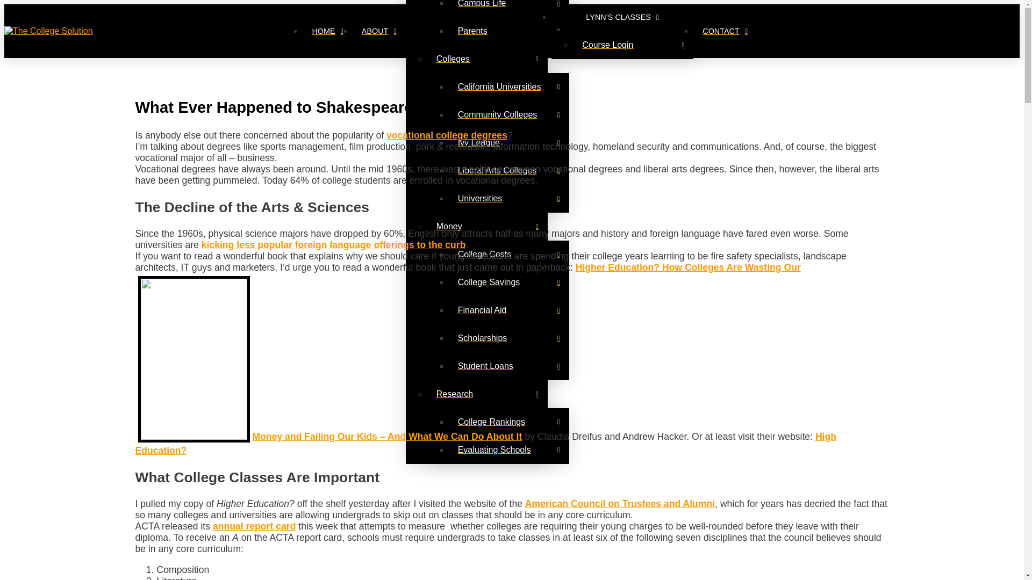 The image size is (1032, 580). I want to click on Money, so click(487, 227).